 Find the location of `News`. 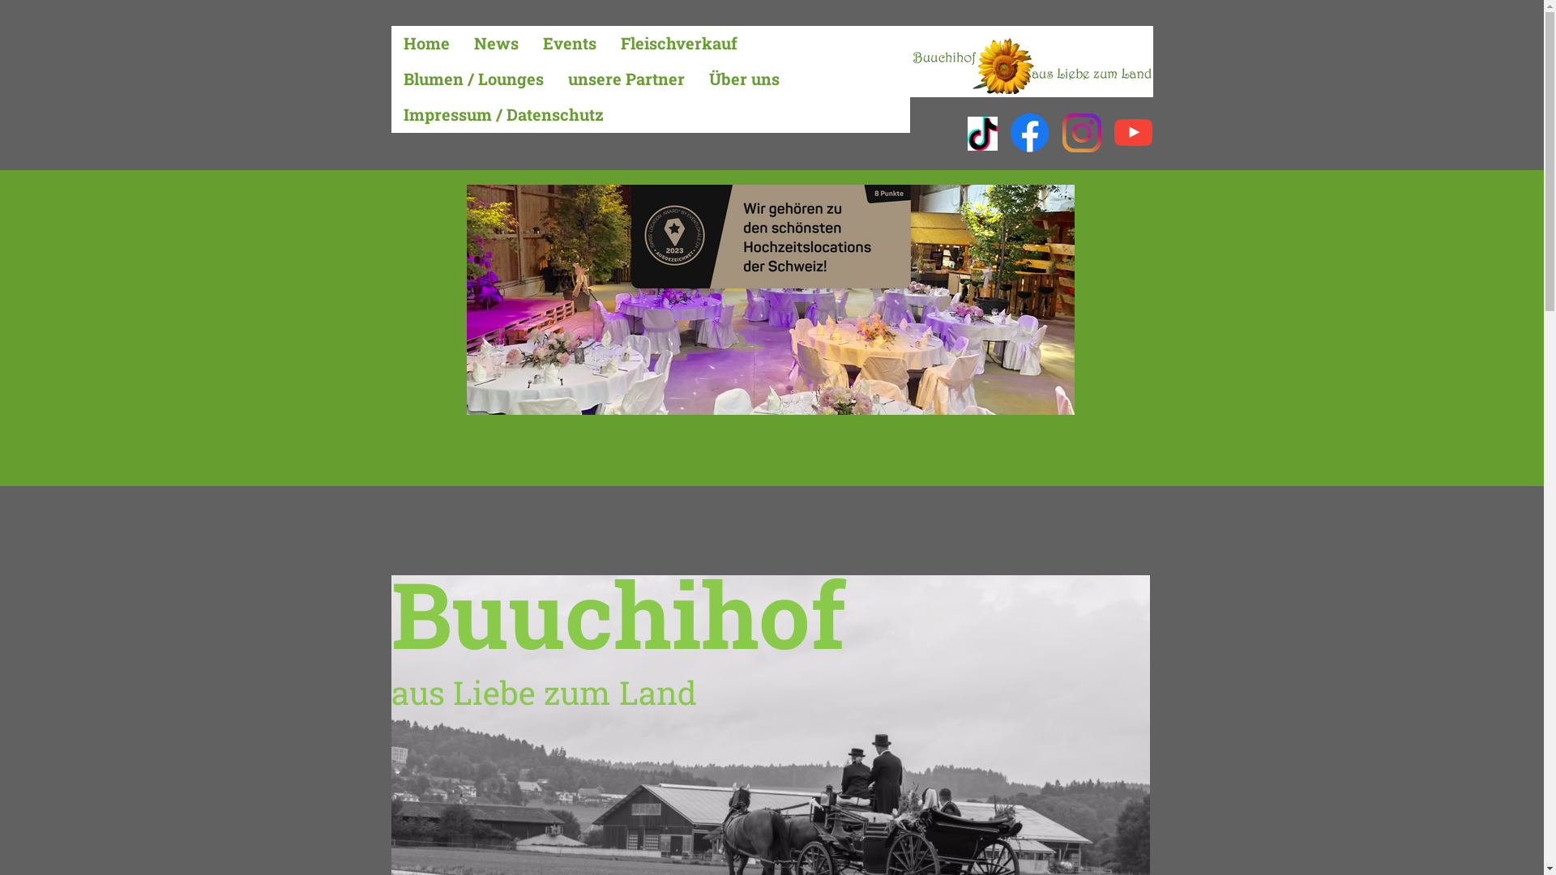

News is located at coordinates (496, 44).